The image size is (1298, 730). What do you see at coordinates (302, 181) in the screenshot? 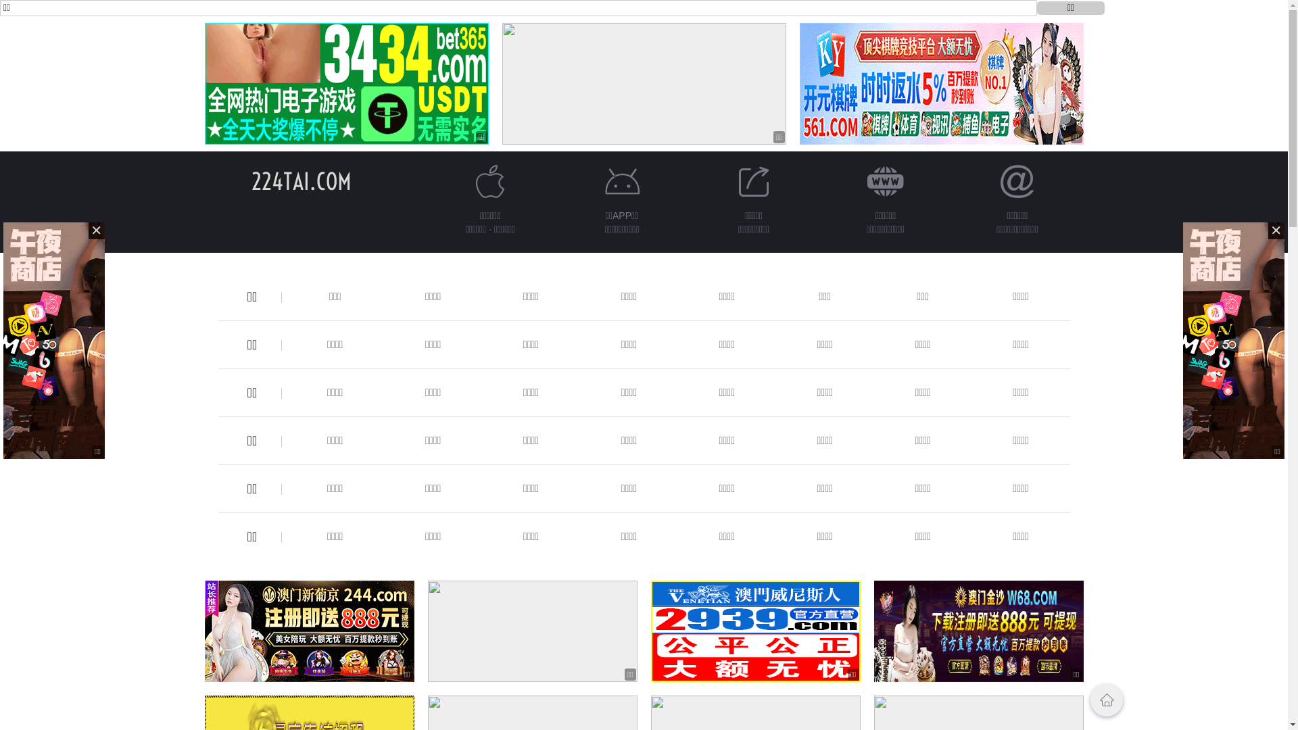
I see `224TAI.COM` at bounding box center [302, 181].